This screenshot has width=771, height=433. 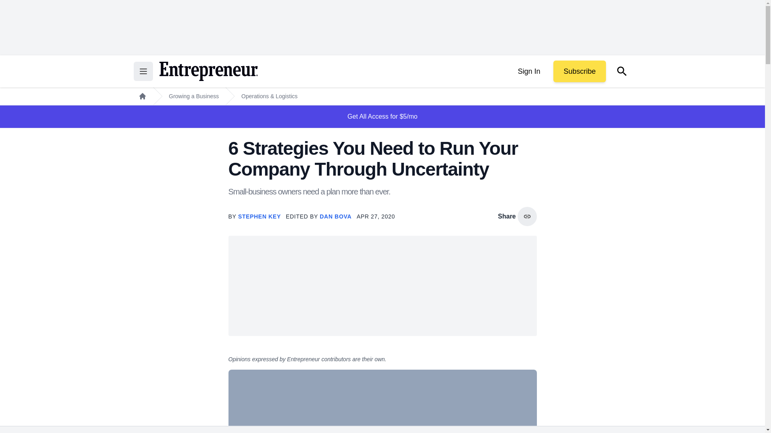 I want to click on Sign In, so click(x=528, y=71).